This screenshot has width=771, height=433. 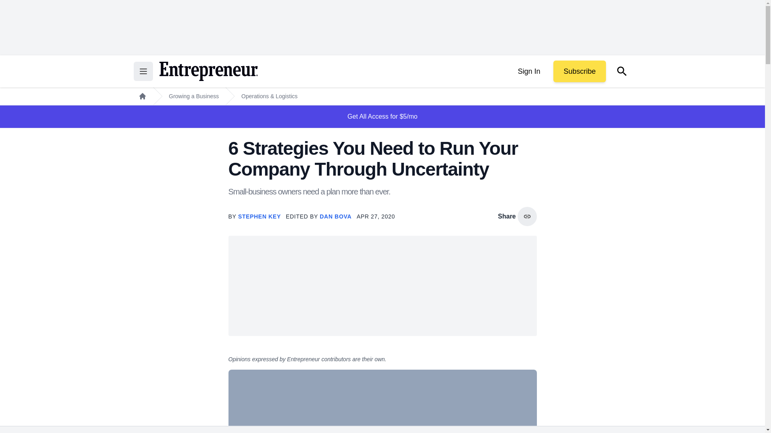 I want to click on Sign In, so click(x=528, y=71).